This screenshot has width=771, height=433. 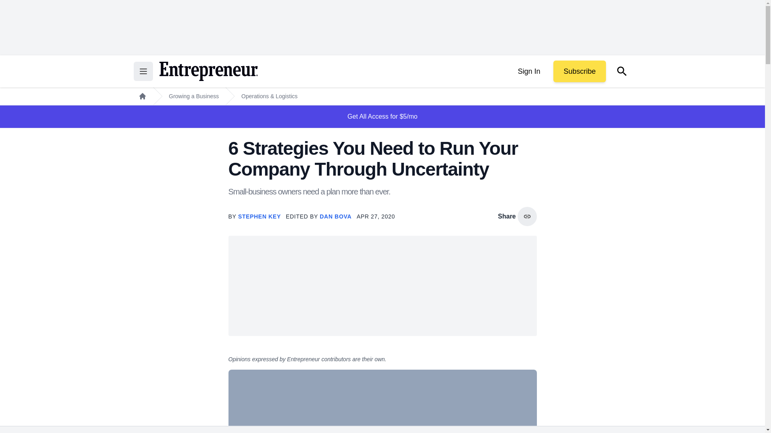 I want to click on Sign In, so click(x=528, y=71).